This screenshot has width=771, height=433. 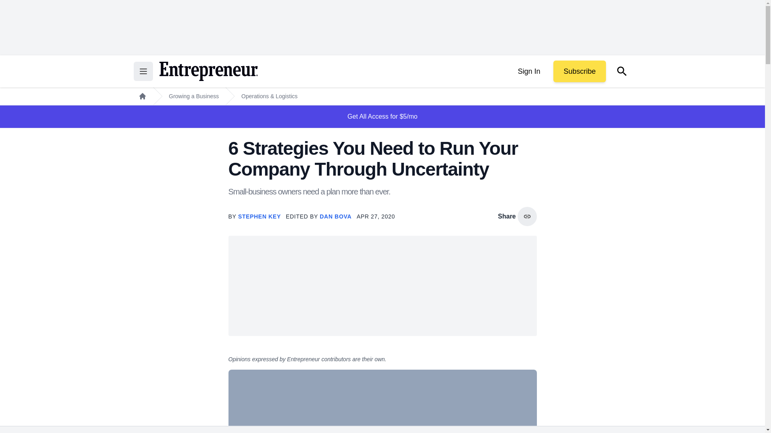 I want to click on Sign In, so click(x=528, y=71).